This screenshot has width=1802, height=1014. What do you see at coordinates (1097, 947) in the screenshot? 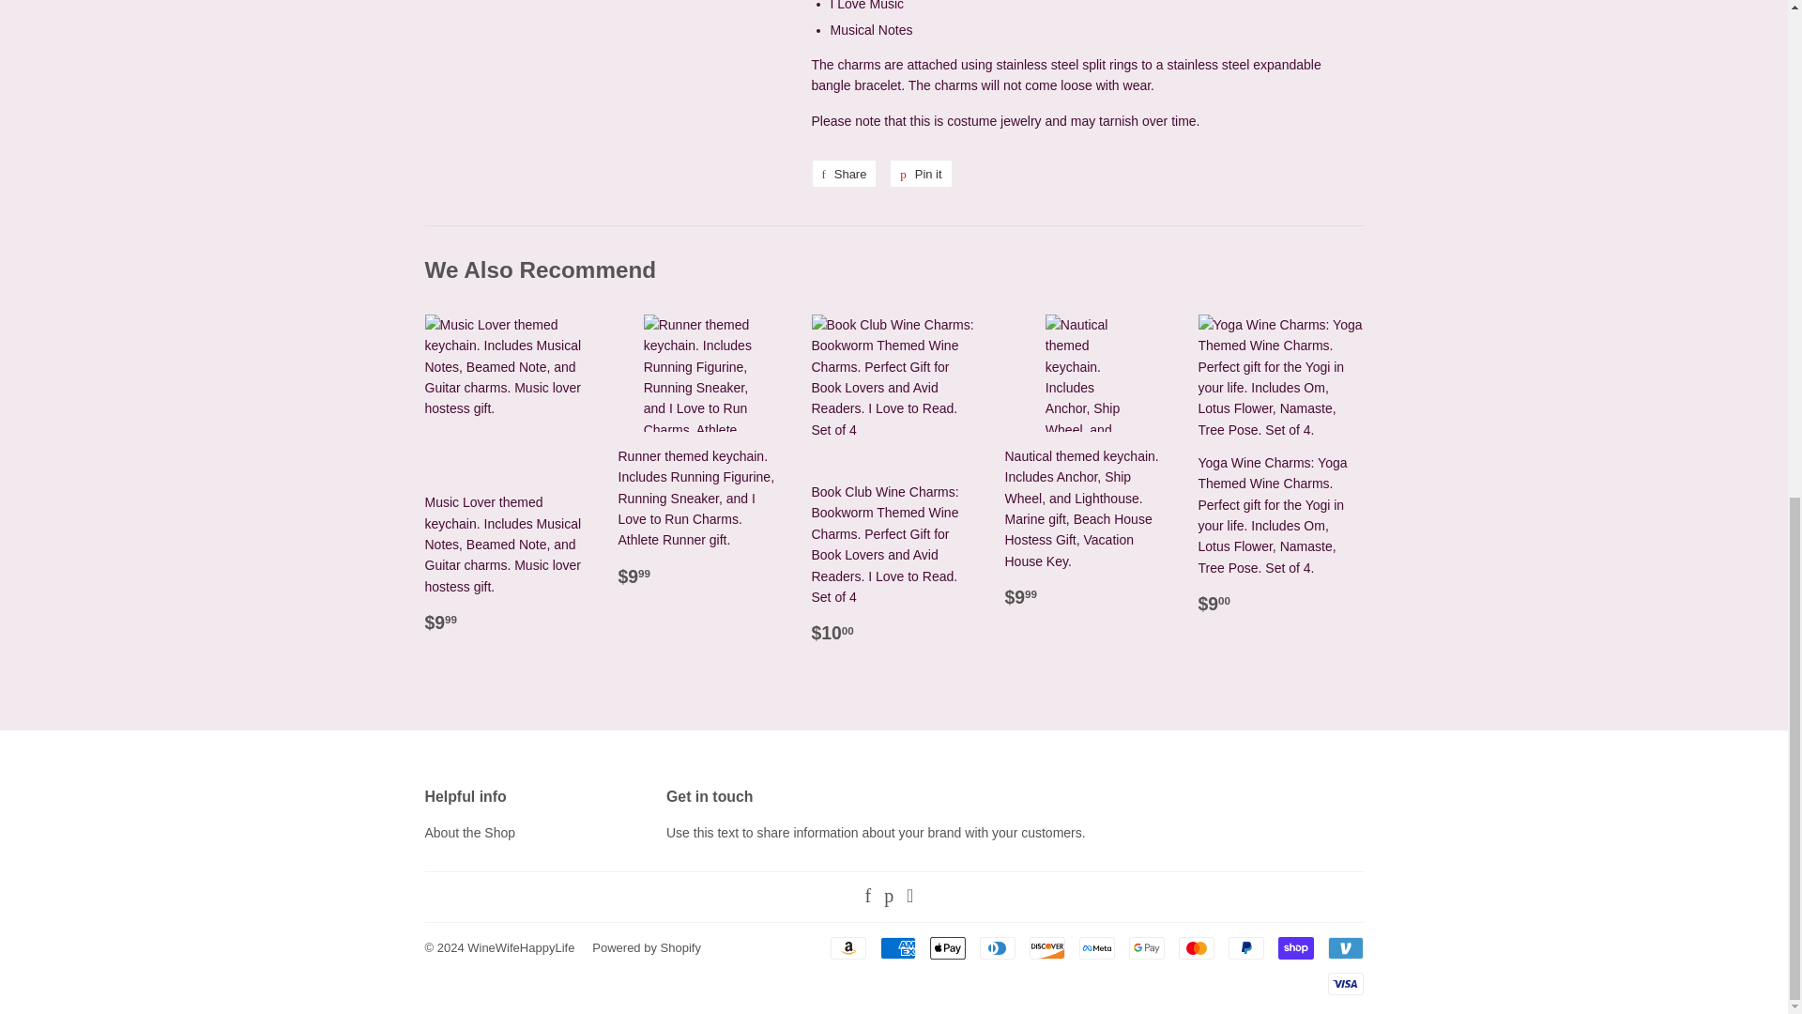
I see `Meta Pay` at bounding box center [1097, 947].